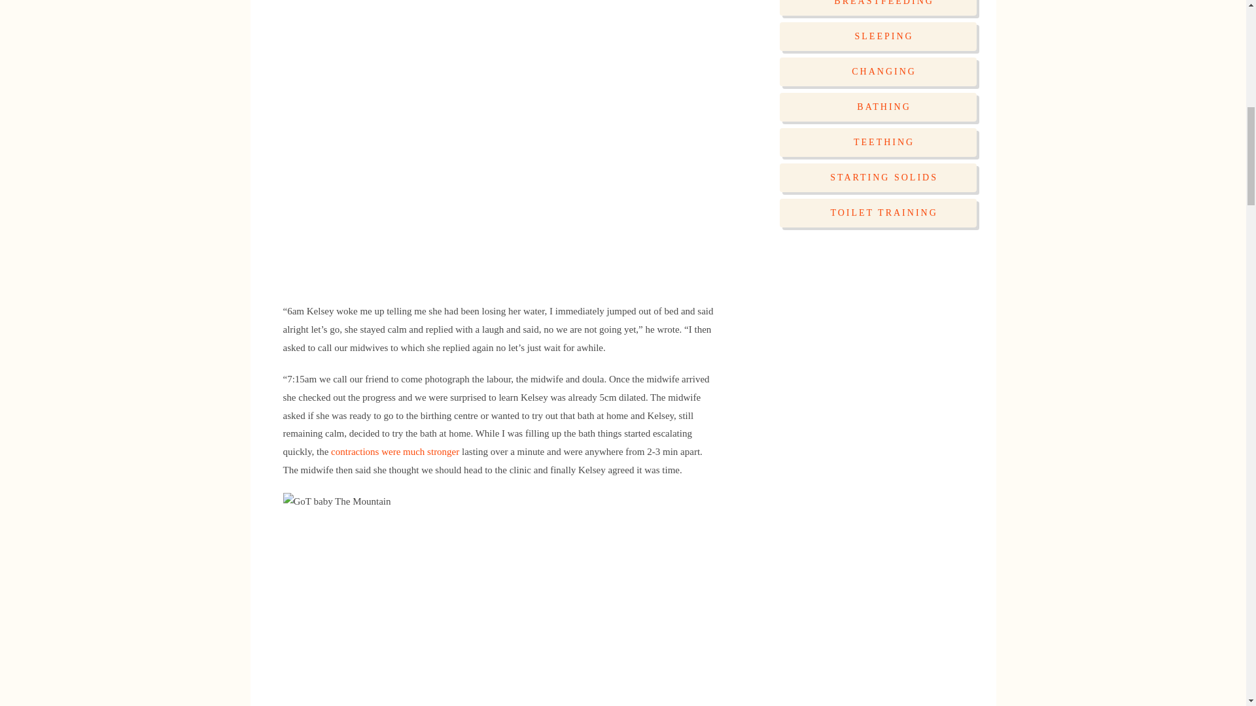 The image size is (1256, 706). I want to click on BATHING, so click(878, 107).